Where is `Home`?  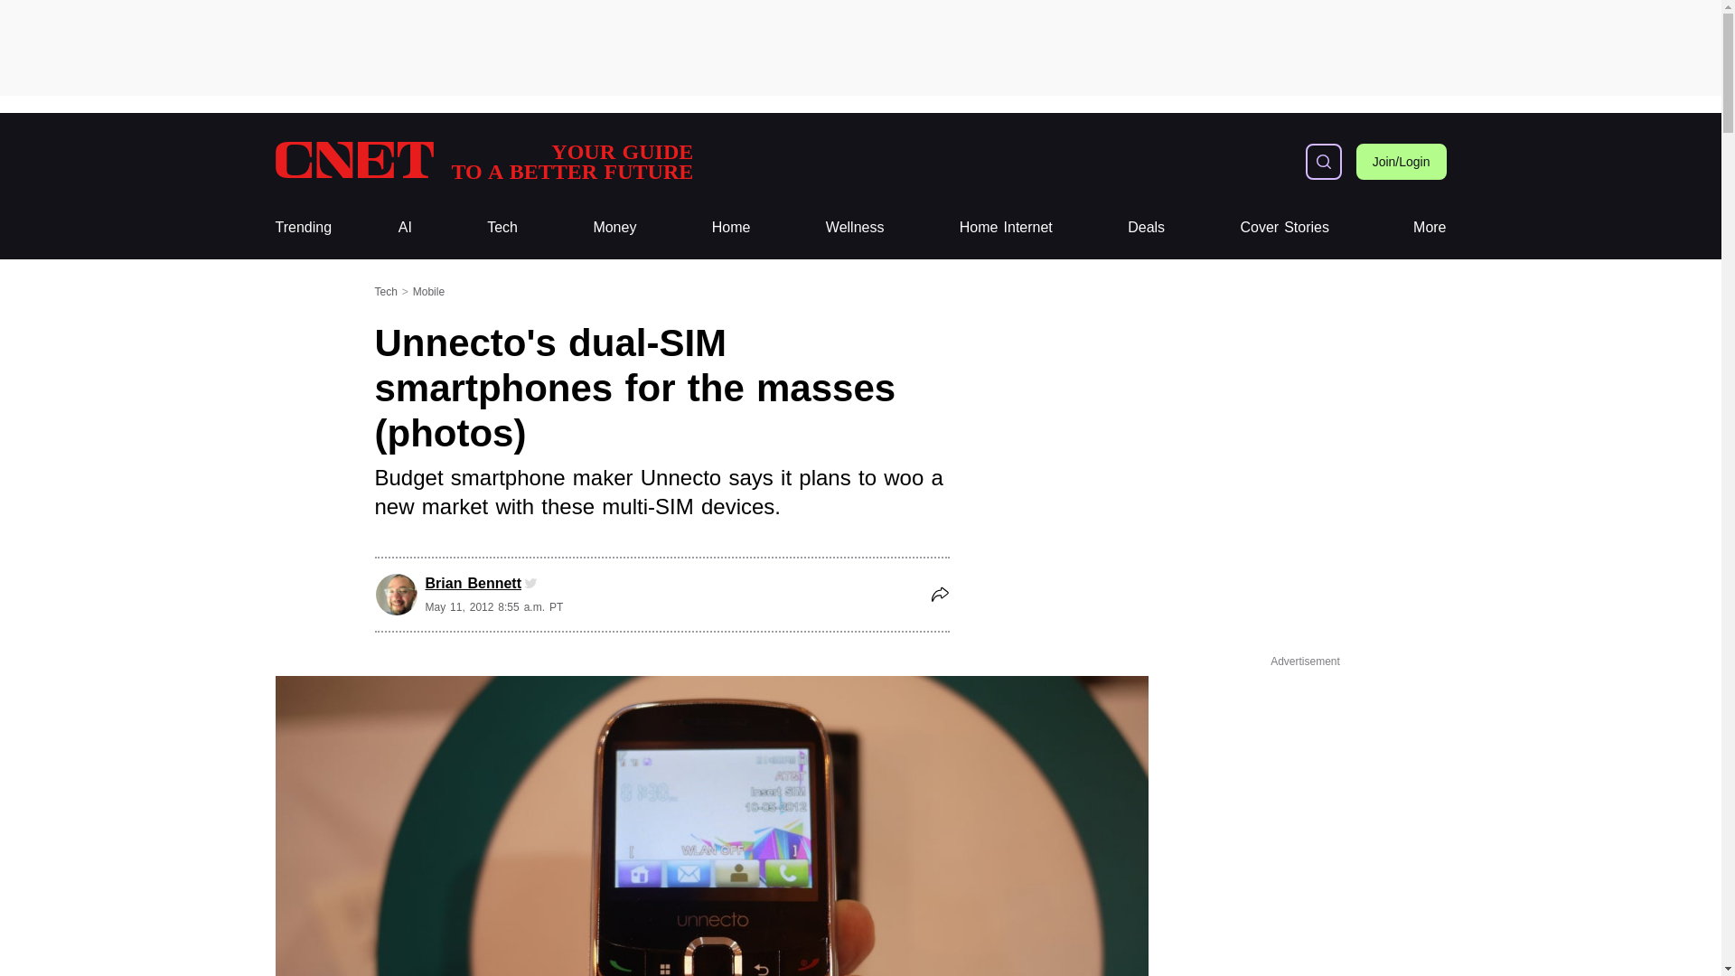 Home is located at coordinates (614, 228).